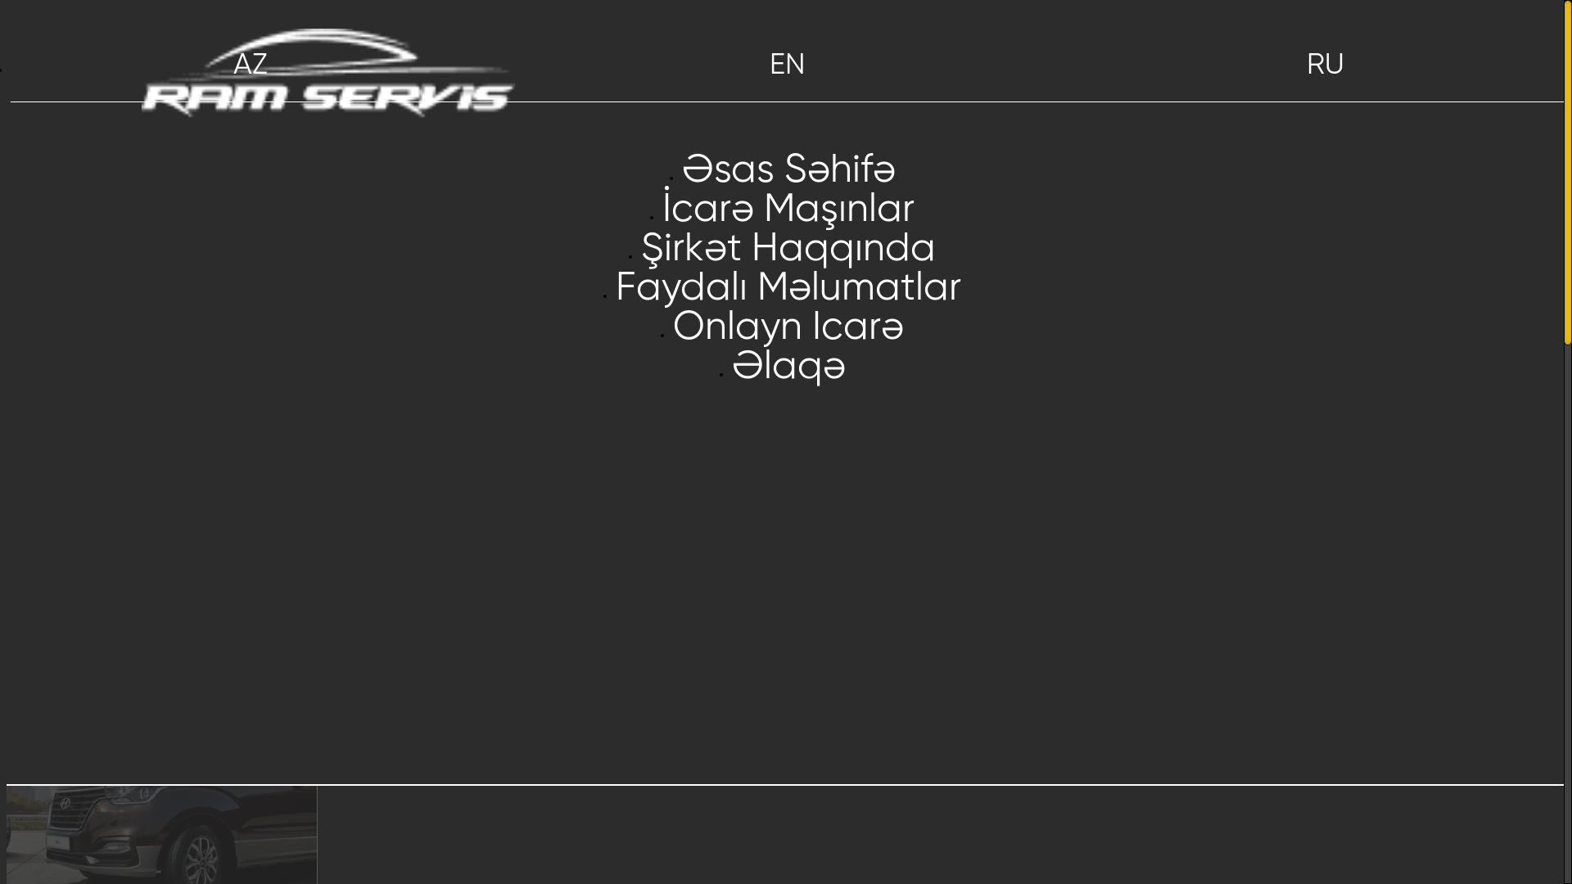  I want to click on +994 (70) 246 46 01, so click(1091, 39).